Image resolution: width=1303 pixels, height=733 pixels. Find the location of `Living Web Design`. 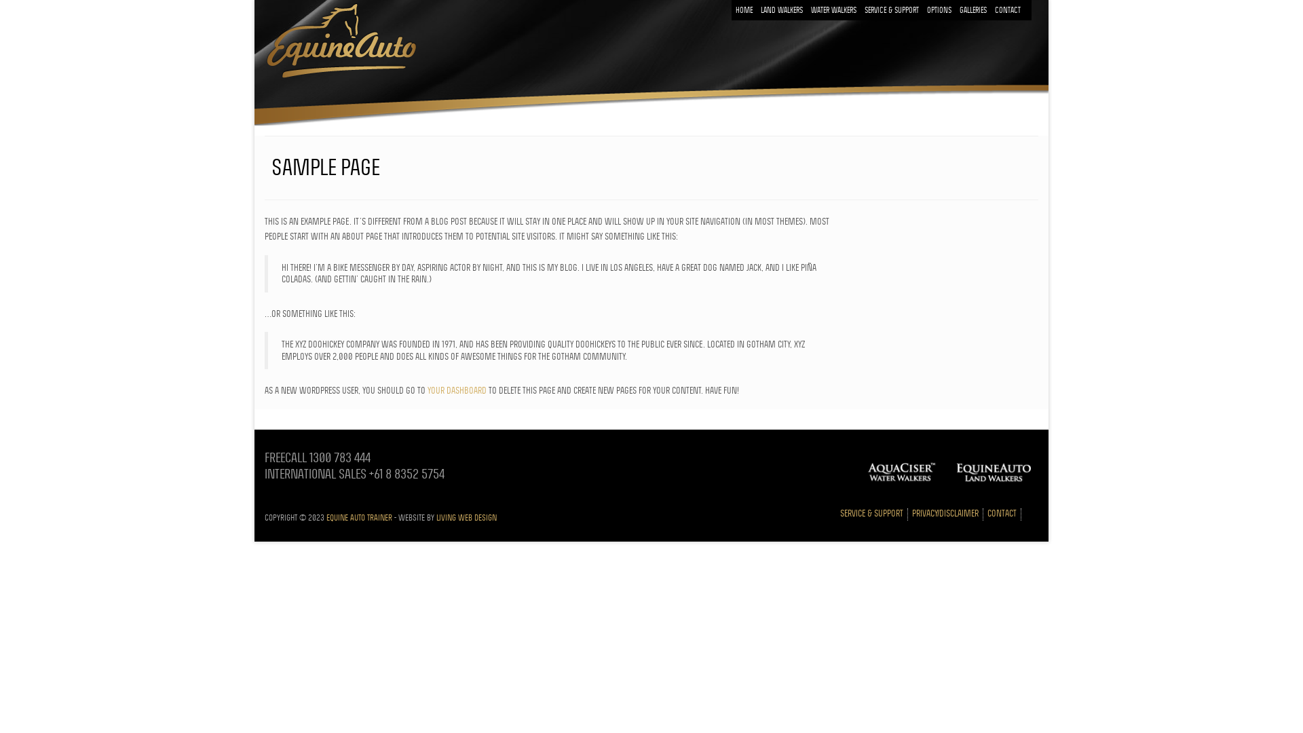

Living Web Design is located at coordinates (467, 517).